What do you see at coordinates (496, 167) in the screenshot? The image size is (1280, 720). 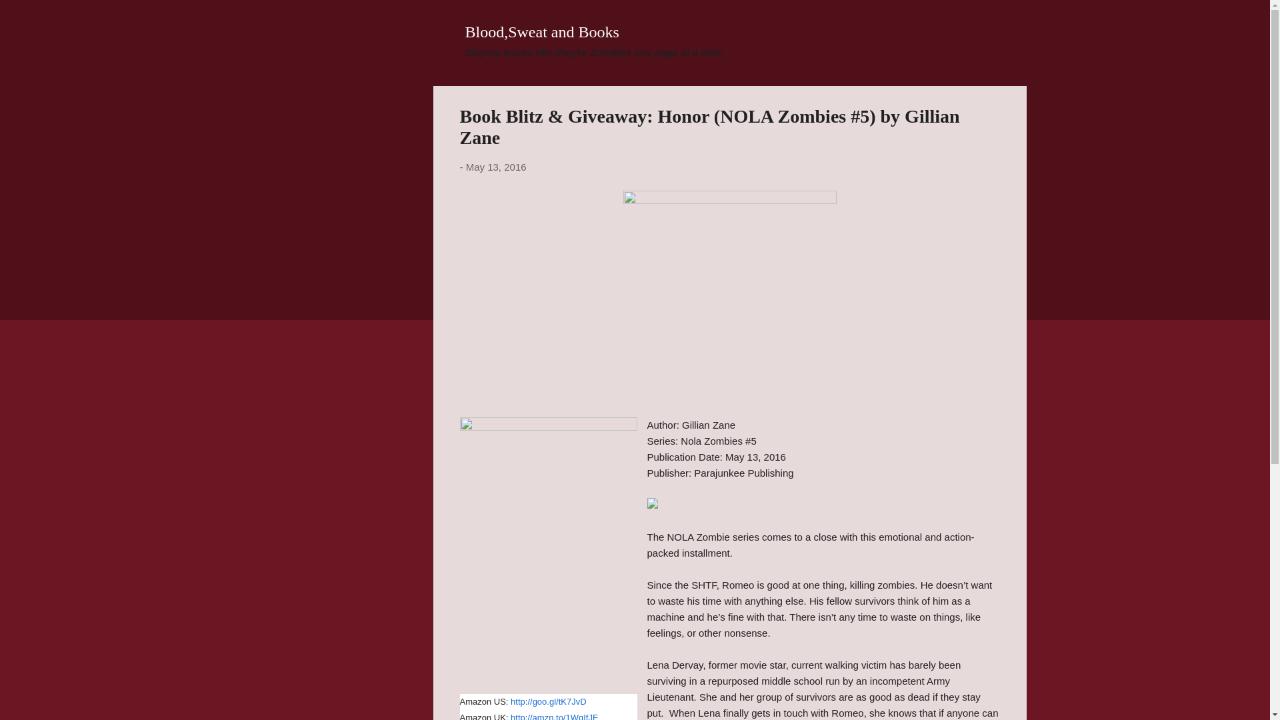 I see `permanent link` at bounding box center [496, 167].